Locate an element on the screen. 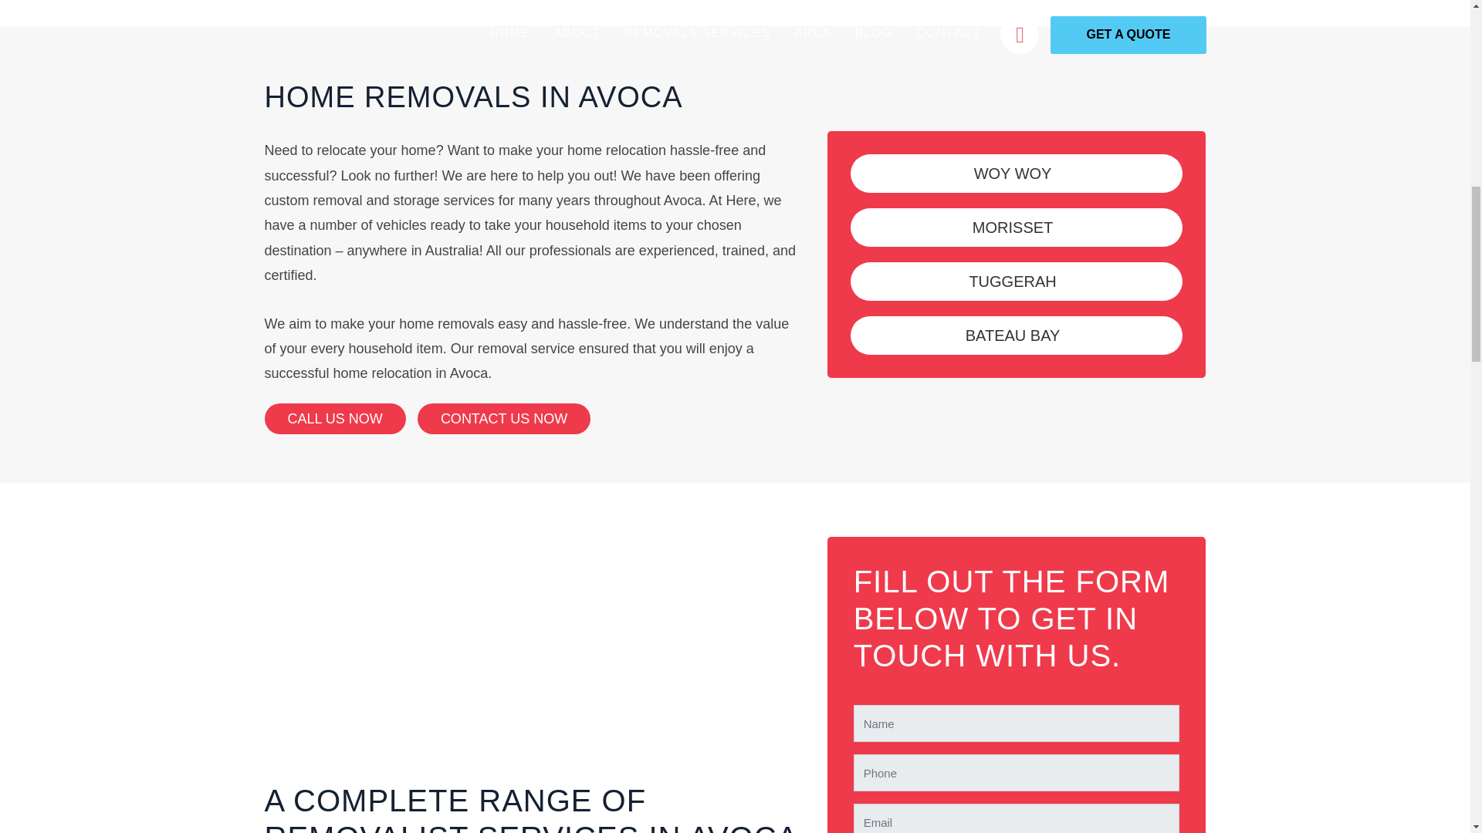 This screenshot has width=1482, height=833. MORISSET is located at coordinates (1013, 227).